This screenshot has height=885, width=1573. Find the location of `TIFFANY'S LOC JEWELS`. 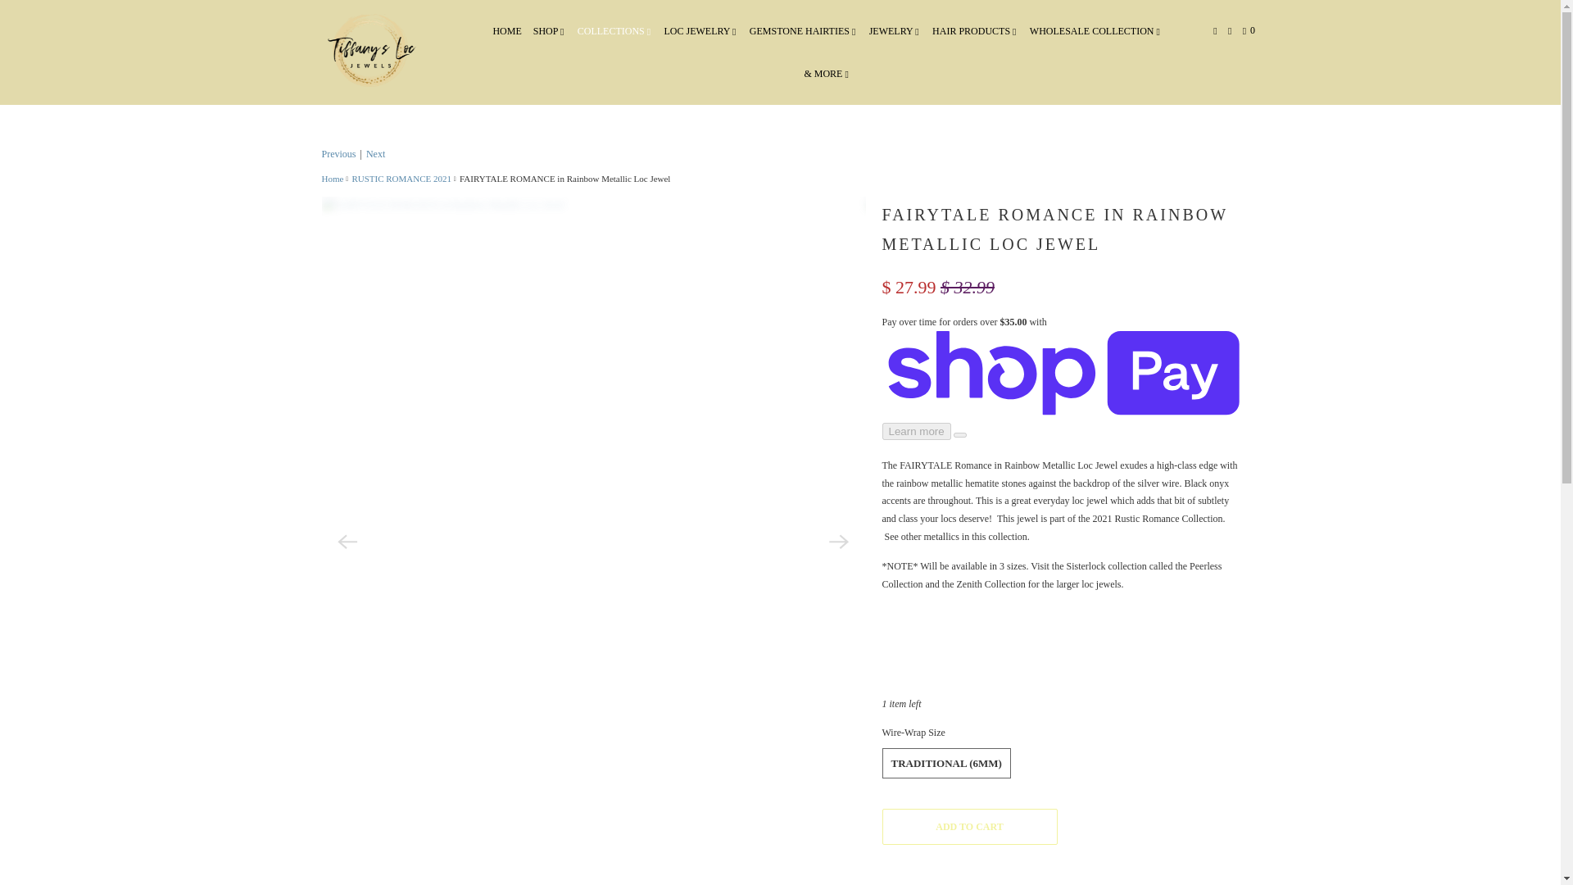

TIFFANY'S LOC JEWELS is located at coordinates (331, 178).